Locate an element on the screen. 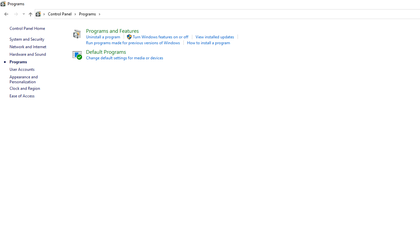 This screenshot has width=420, height=236. How to install a program is located at coordinates (208, 43).